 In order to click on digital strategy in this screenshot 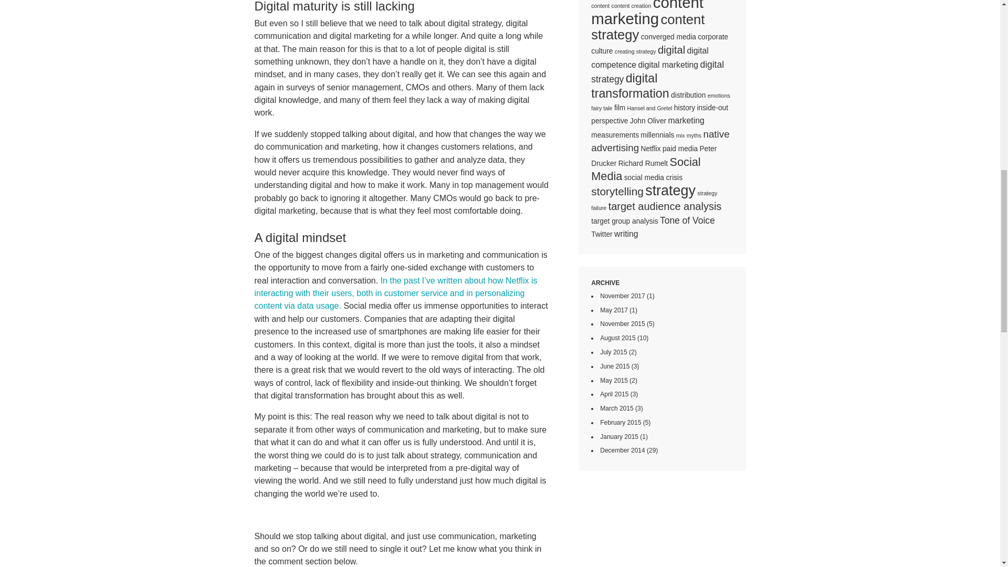, I will do `click(657, 71)`.